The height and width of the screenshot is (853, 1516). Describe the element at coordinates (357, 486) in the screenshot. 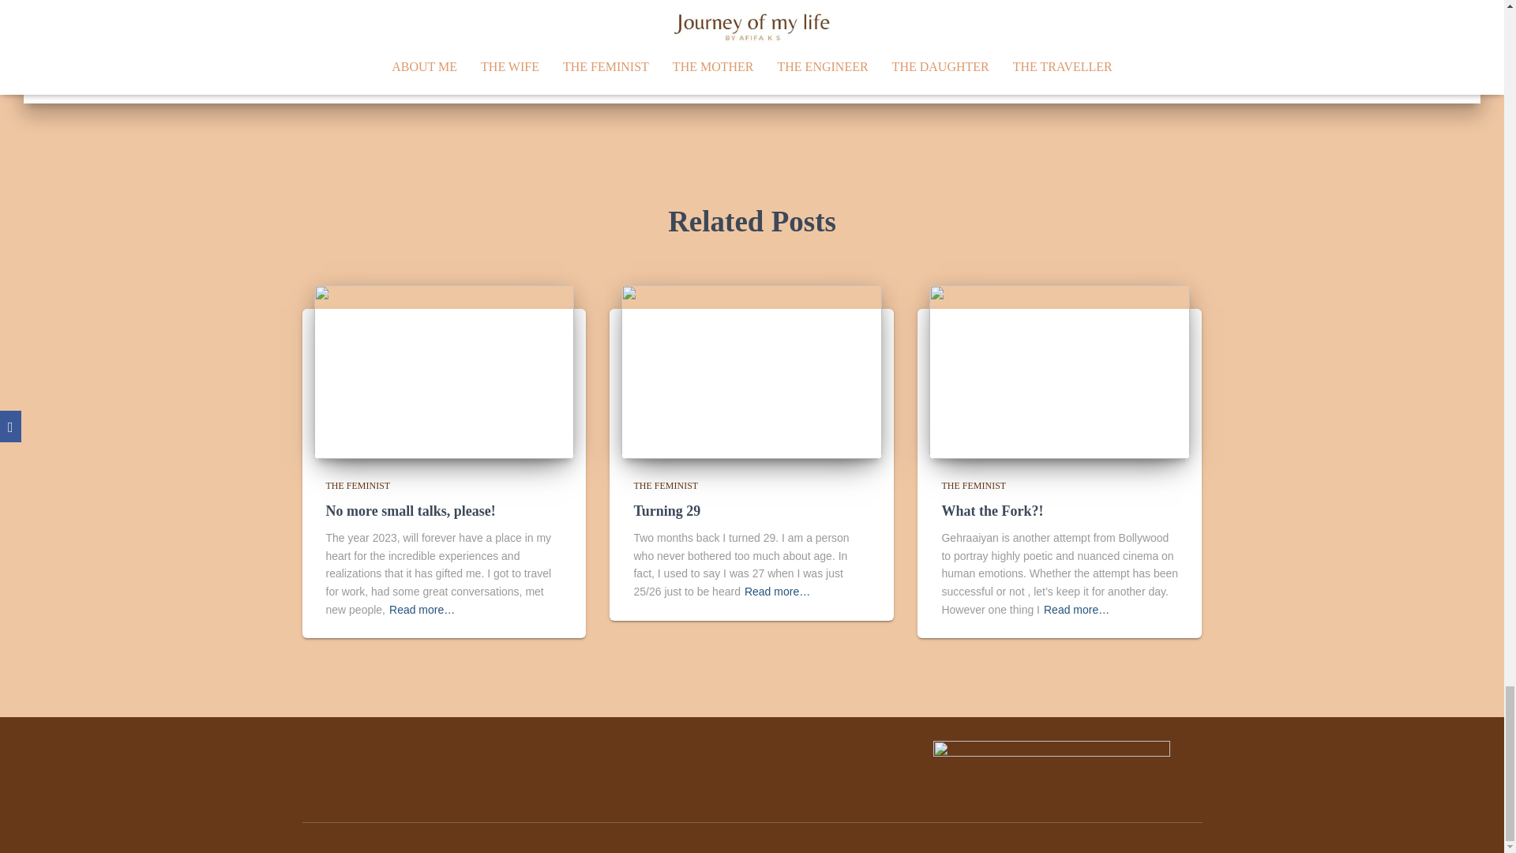

I see `THE FEMINIST` at that location.